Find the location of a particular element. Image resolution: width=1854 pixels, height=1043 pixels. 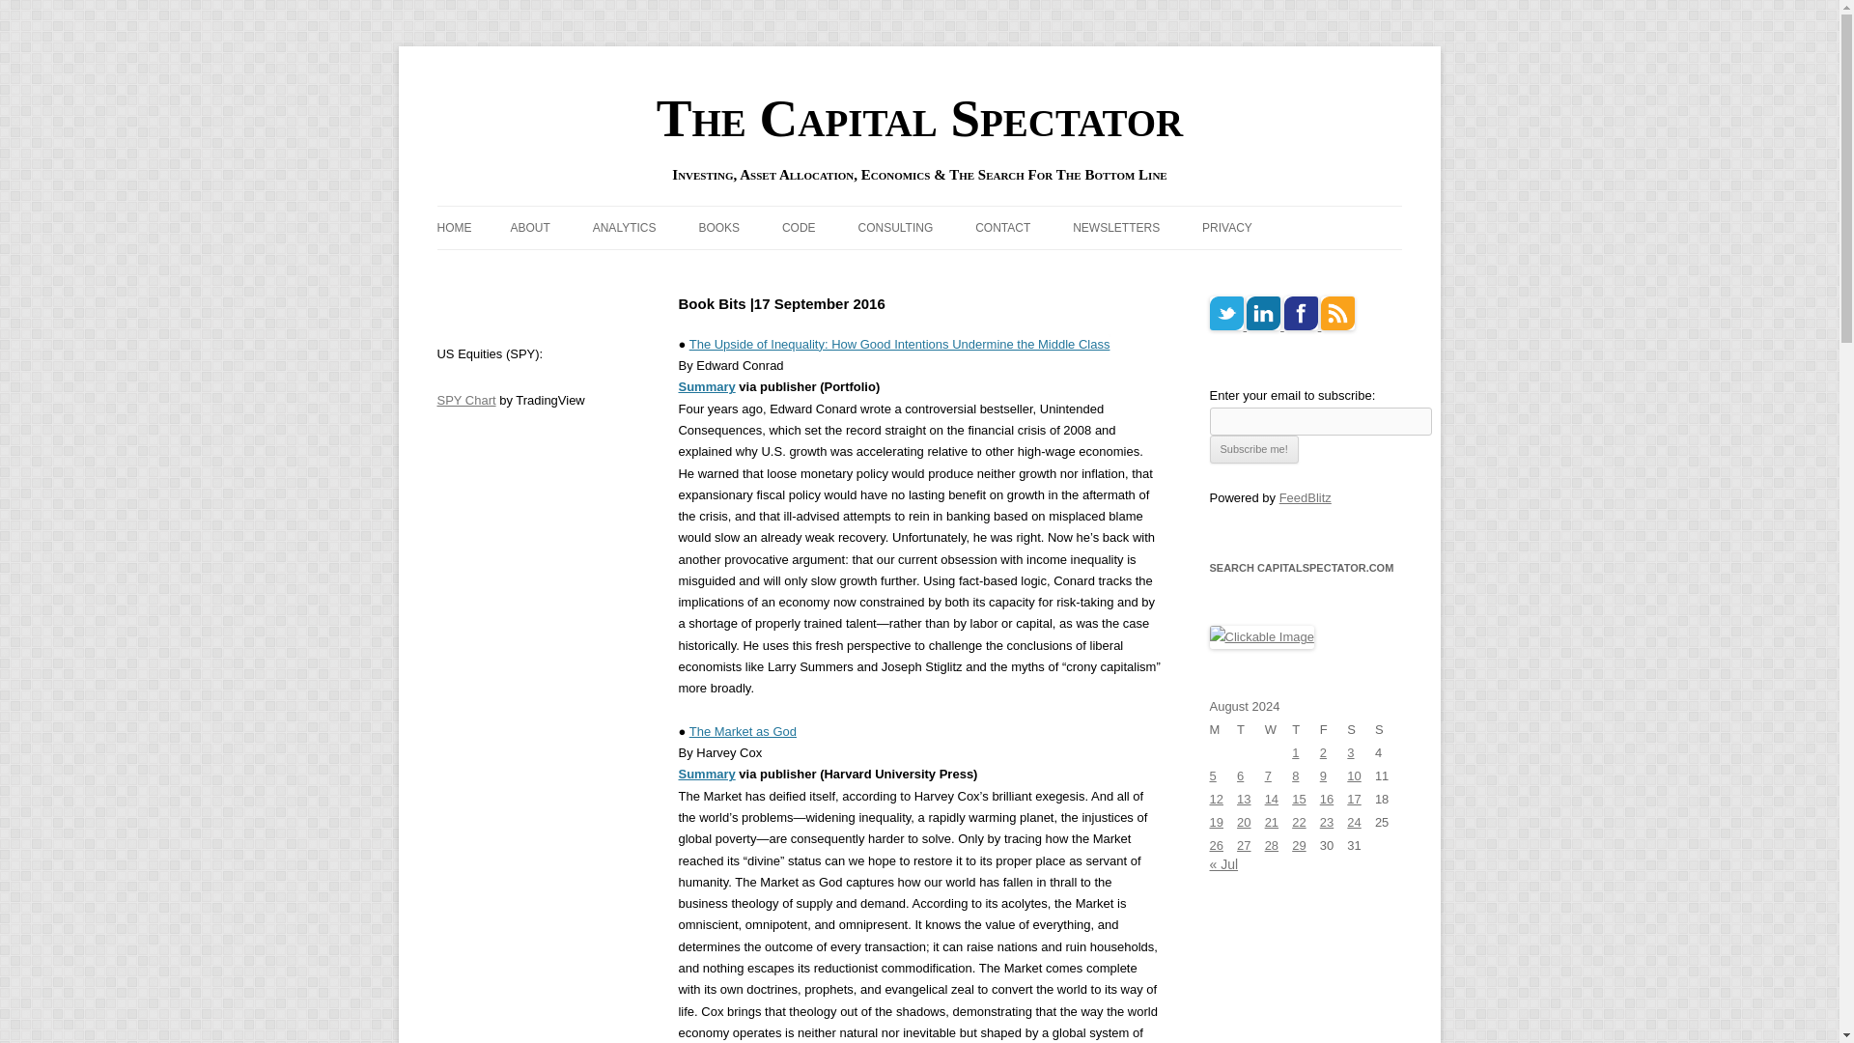

Twitter is located at coordinates (1224, 313).